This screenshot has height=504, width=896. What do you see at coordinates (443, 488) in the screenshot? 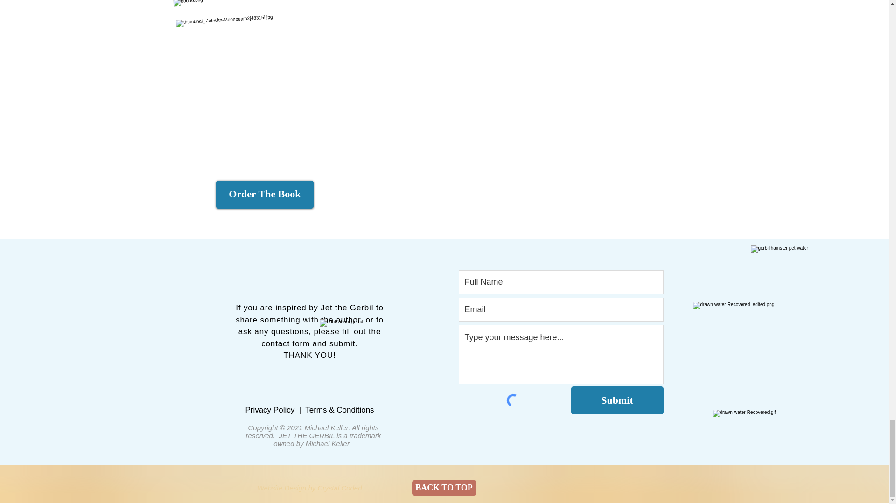
I see `BACK TO TOP` at bounding box center [443, 488].